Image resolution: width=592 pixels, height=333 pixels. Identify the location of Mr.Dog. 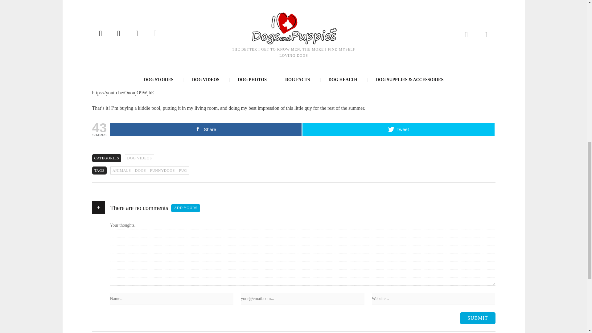
(106, 23).